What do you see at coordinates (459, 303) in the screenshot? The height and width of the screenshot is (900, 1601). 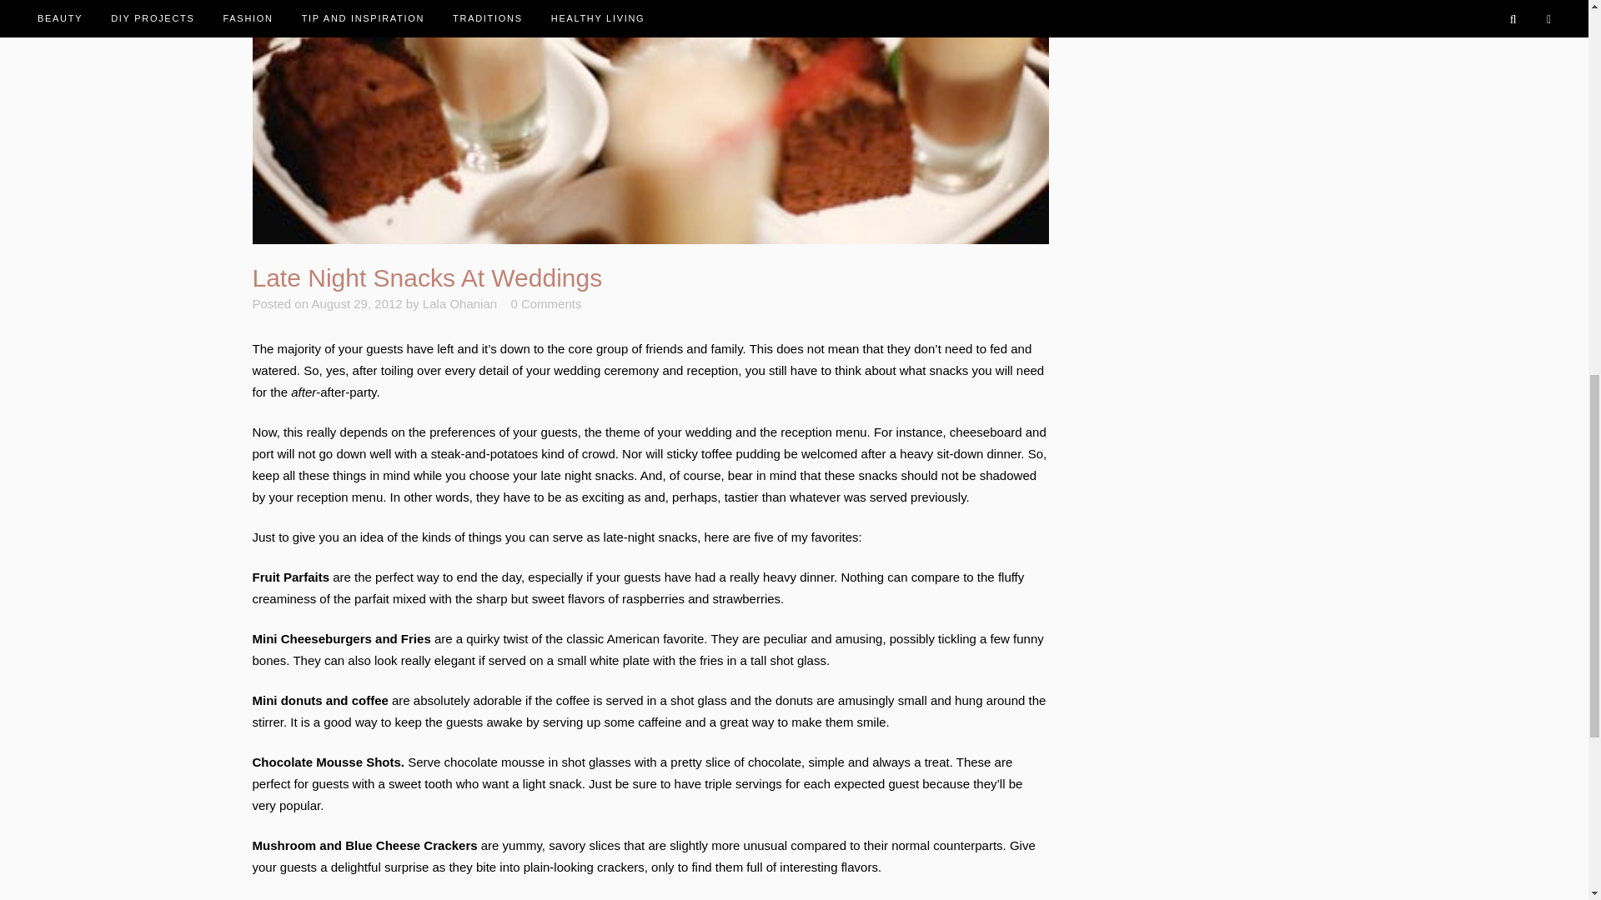 I see `Lala Ohanian` at bounding box center [459, 303].